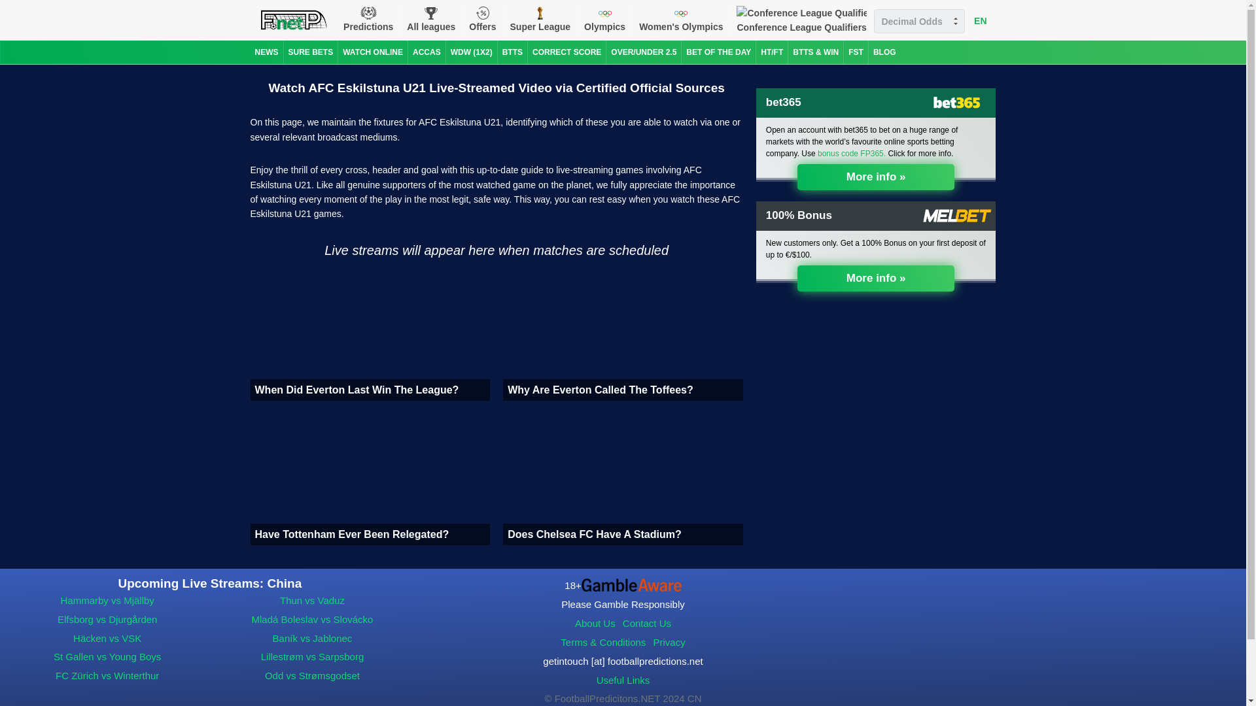  Describe the element at coordinates (856, 52) in the screenshot. I see `FST` at that location.